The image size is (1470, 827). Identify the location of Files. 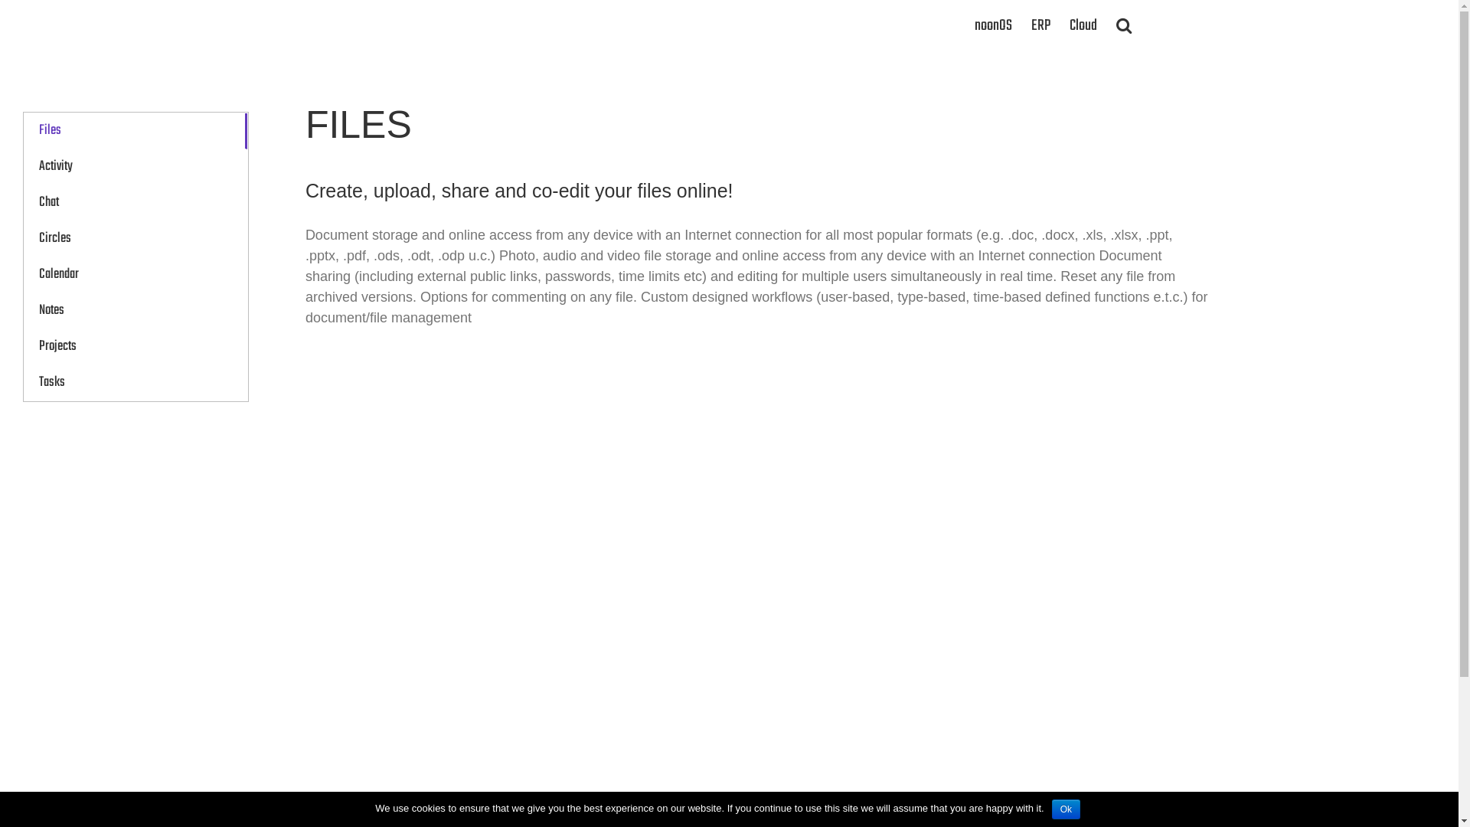
(136, 132).